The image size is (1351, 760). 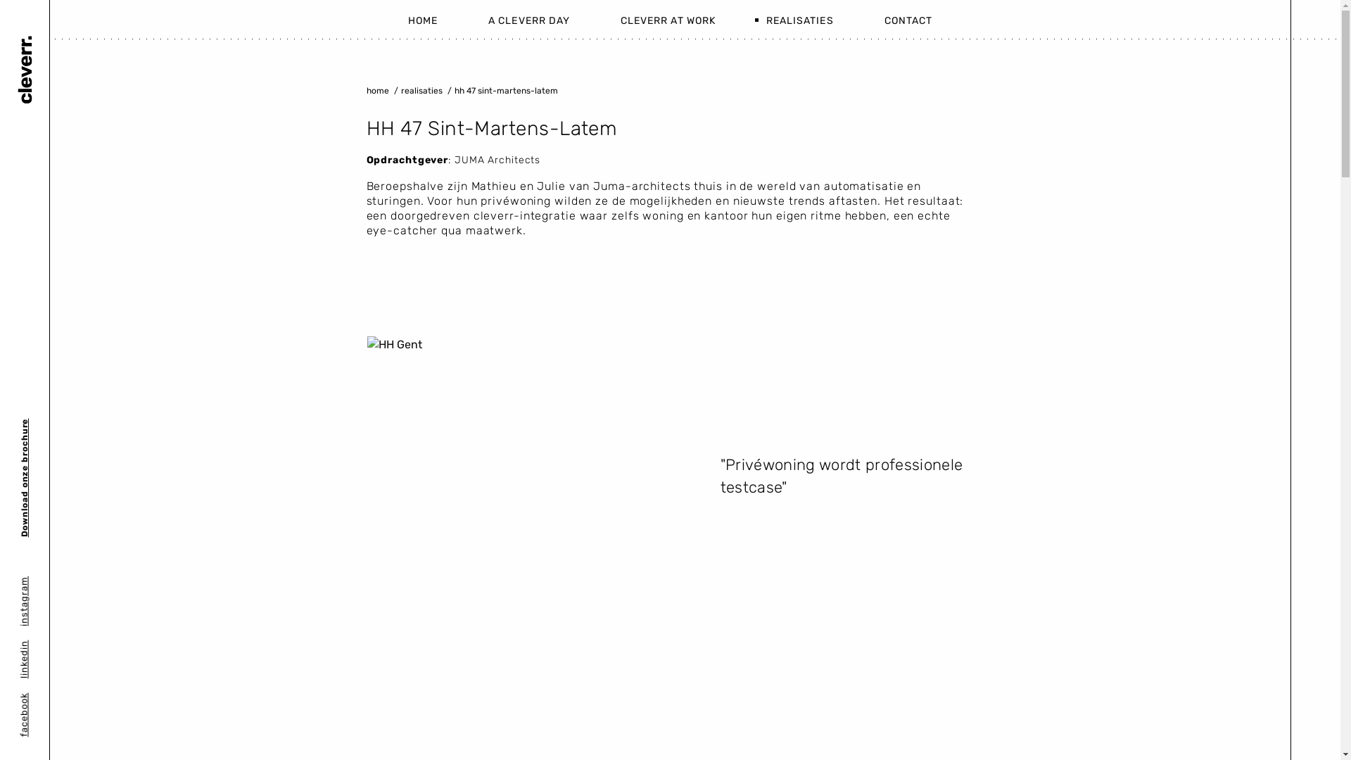 What do you see at coordinates (35, 650) in the screenshot?
I see `linkedin` at bounding box center [35, 650].